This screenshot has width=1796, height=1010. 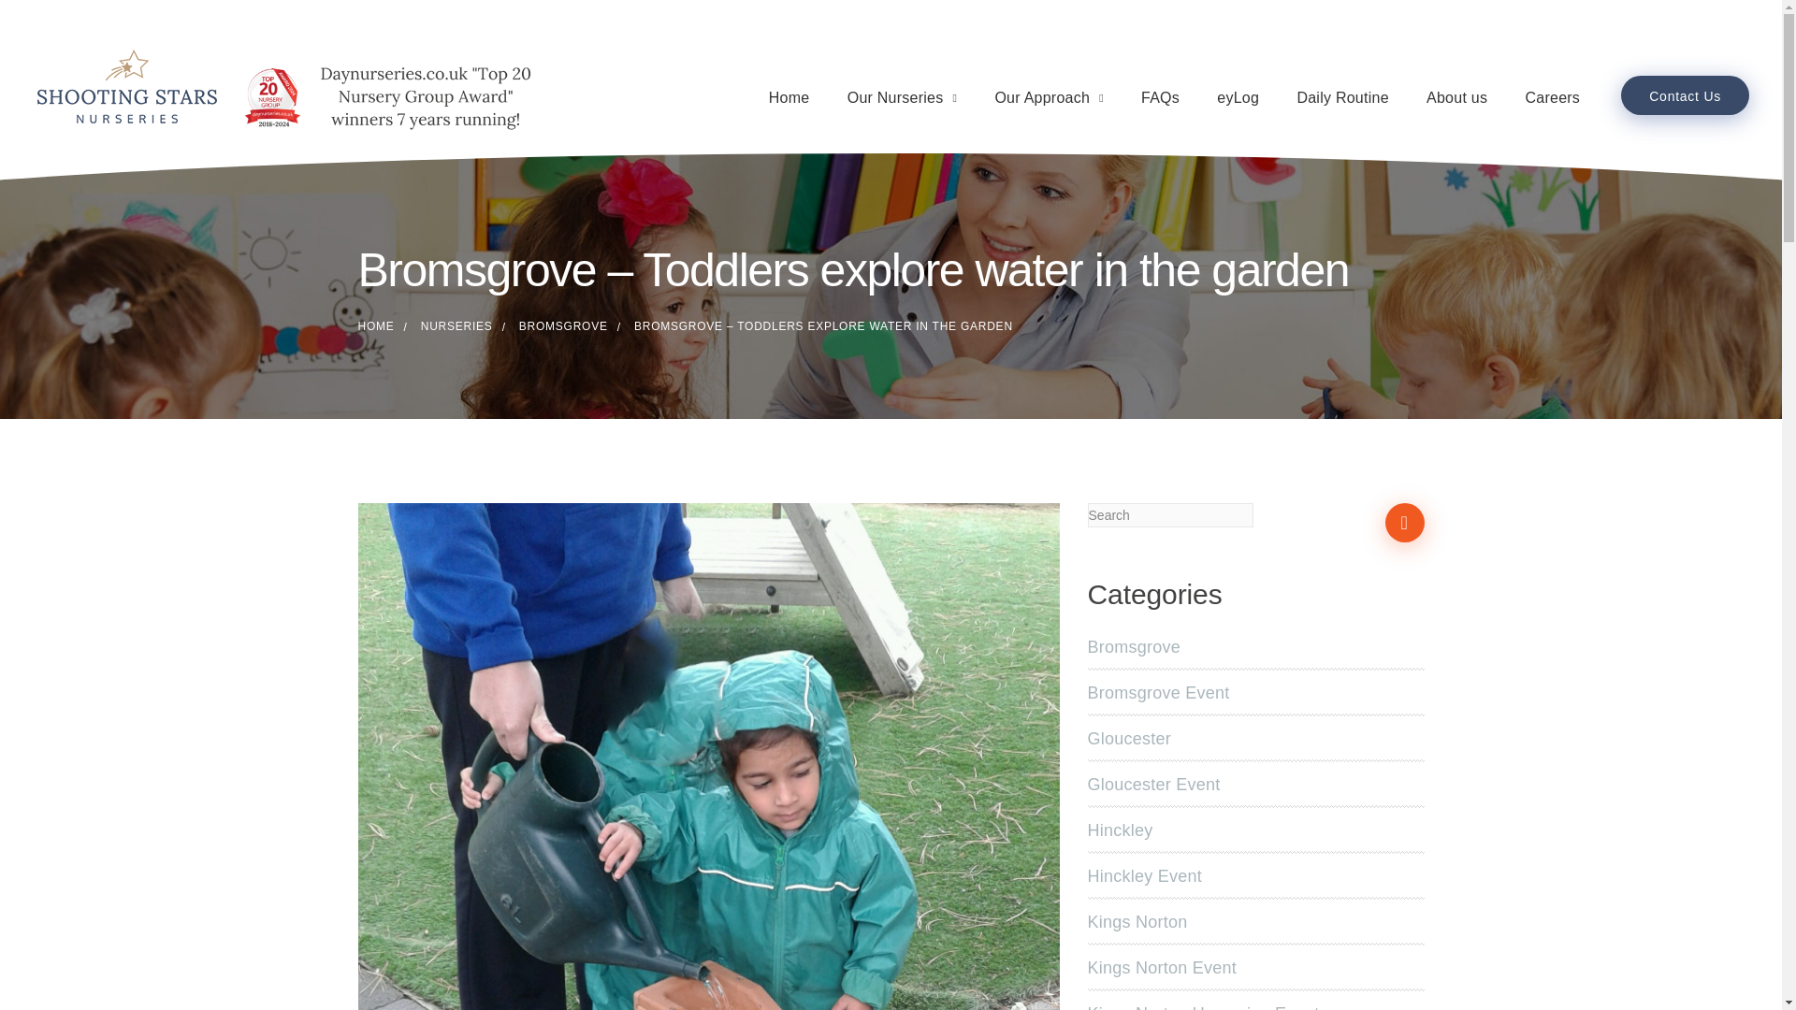 What do you see at coordinates (126, 88) in the screenshot?
I see `Shooting Stars - Ultimate care and education for your child` at bounding box center [126, 88].